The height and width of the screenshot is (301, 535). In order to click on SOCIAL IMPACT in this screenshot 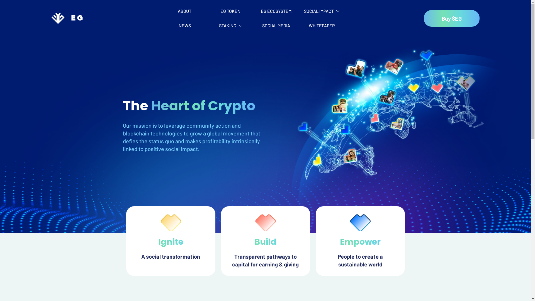, I will do `click(322, 11)`.